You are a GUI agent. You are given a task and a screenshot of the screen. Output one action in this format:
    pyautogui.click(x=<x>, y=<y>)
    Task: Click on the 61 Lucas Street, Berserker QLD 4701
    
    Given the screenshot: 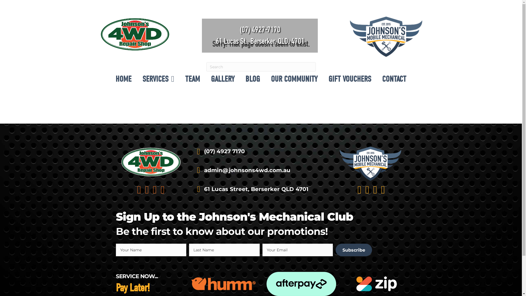 What is the action you would take?
    pyautogui.click(x=256, y=189)
    